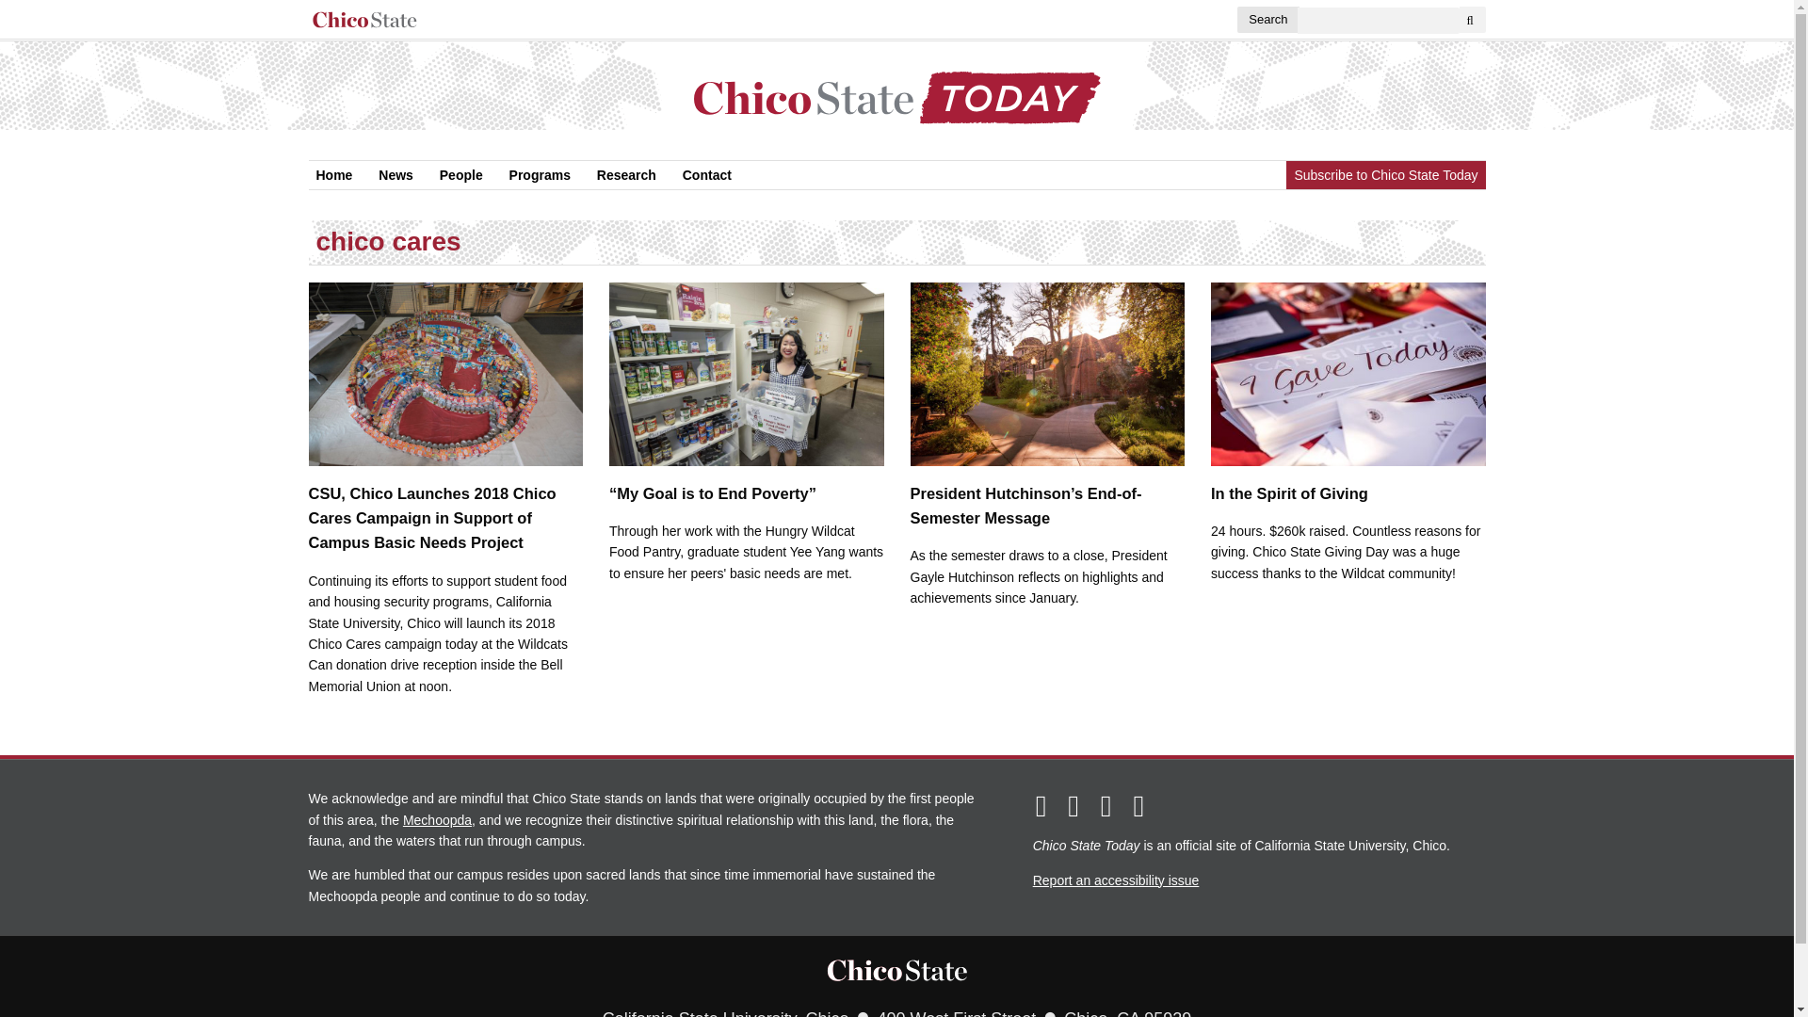 Image resolution: width=1808 pixels, height=1017 pixels. Describe the element at coordinates (1473, 19) in the screenshot. I see `Submit Search` at that location.